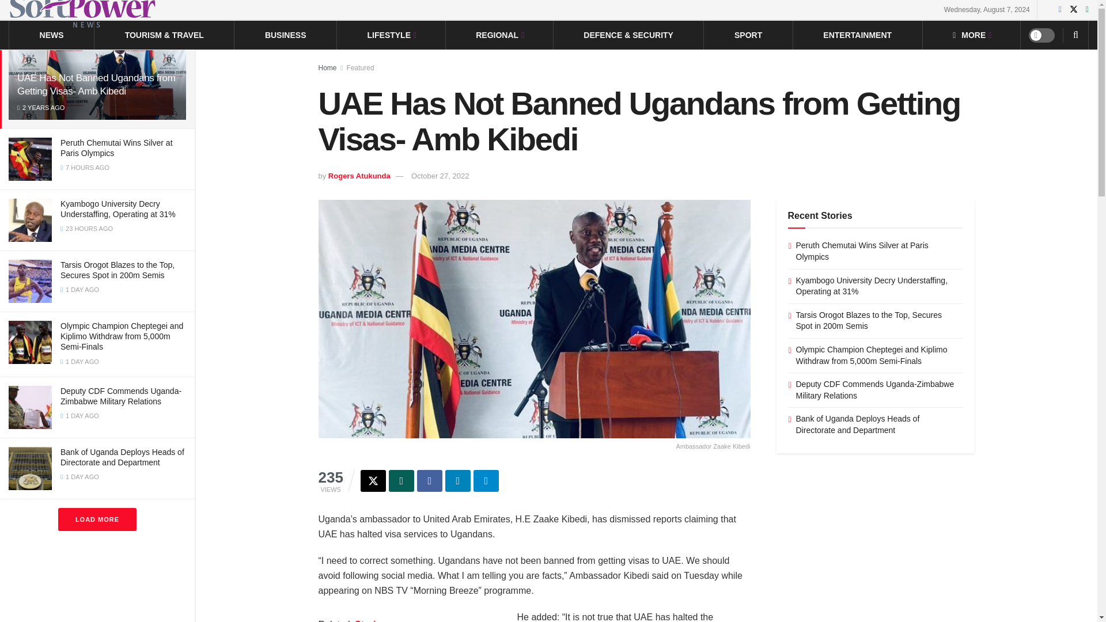 This screenshot has height=622, width=1106. I want to click on ENTERTAINMENT, so click(857, 35).